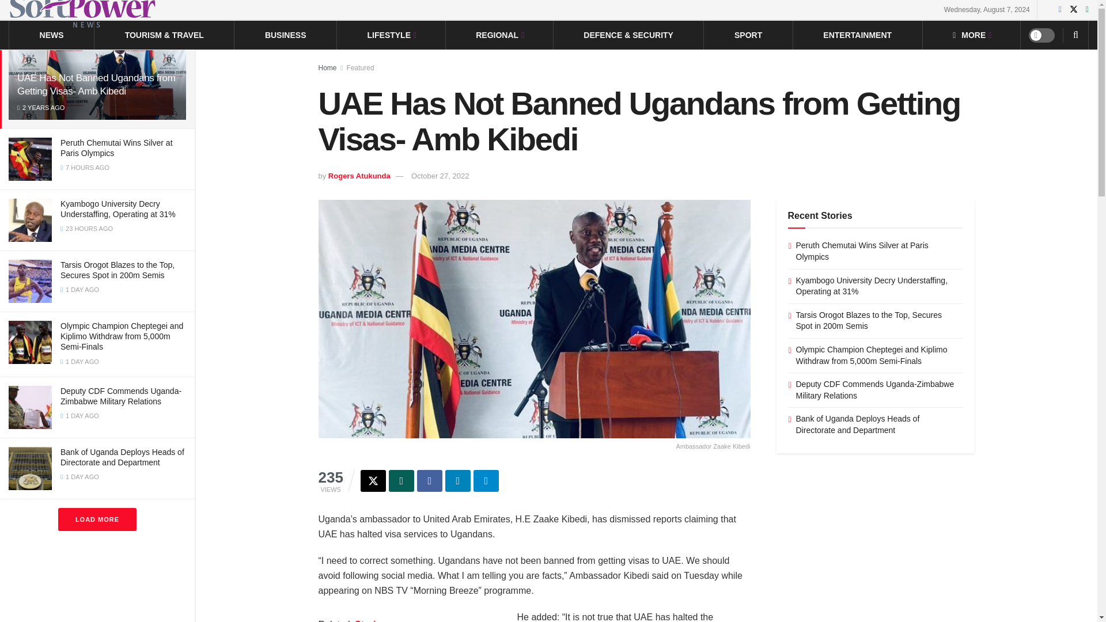 This screenshot has height=622, width=1106. I want to click on ENTERTAINMENT, so click(857, 35).